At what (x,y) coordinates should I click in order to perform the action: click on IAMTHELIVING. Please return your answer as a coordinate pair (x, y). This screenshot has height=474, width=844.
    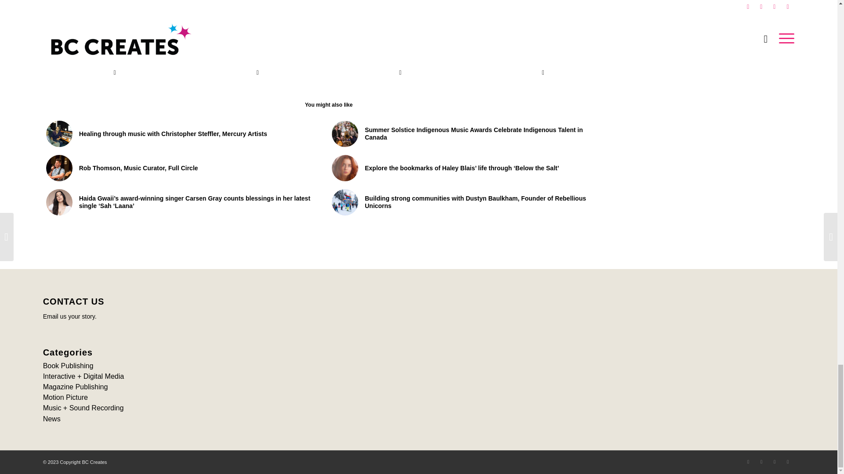
    Looking at the image, I should click on (364, 28).